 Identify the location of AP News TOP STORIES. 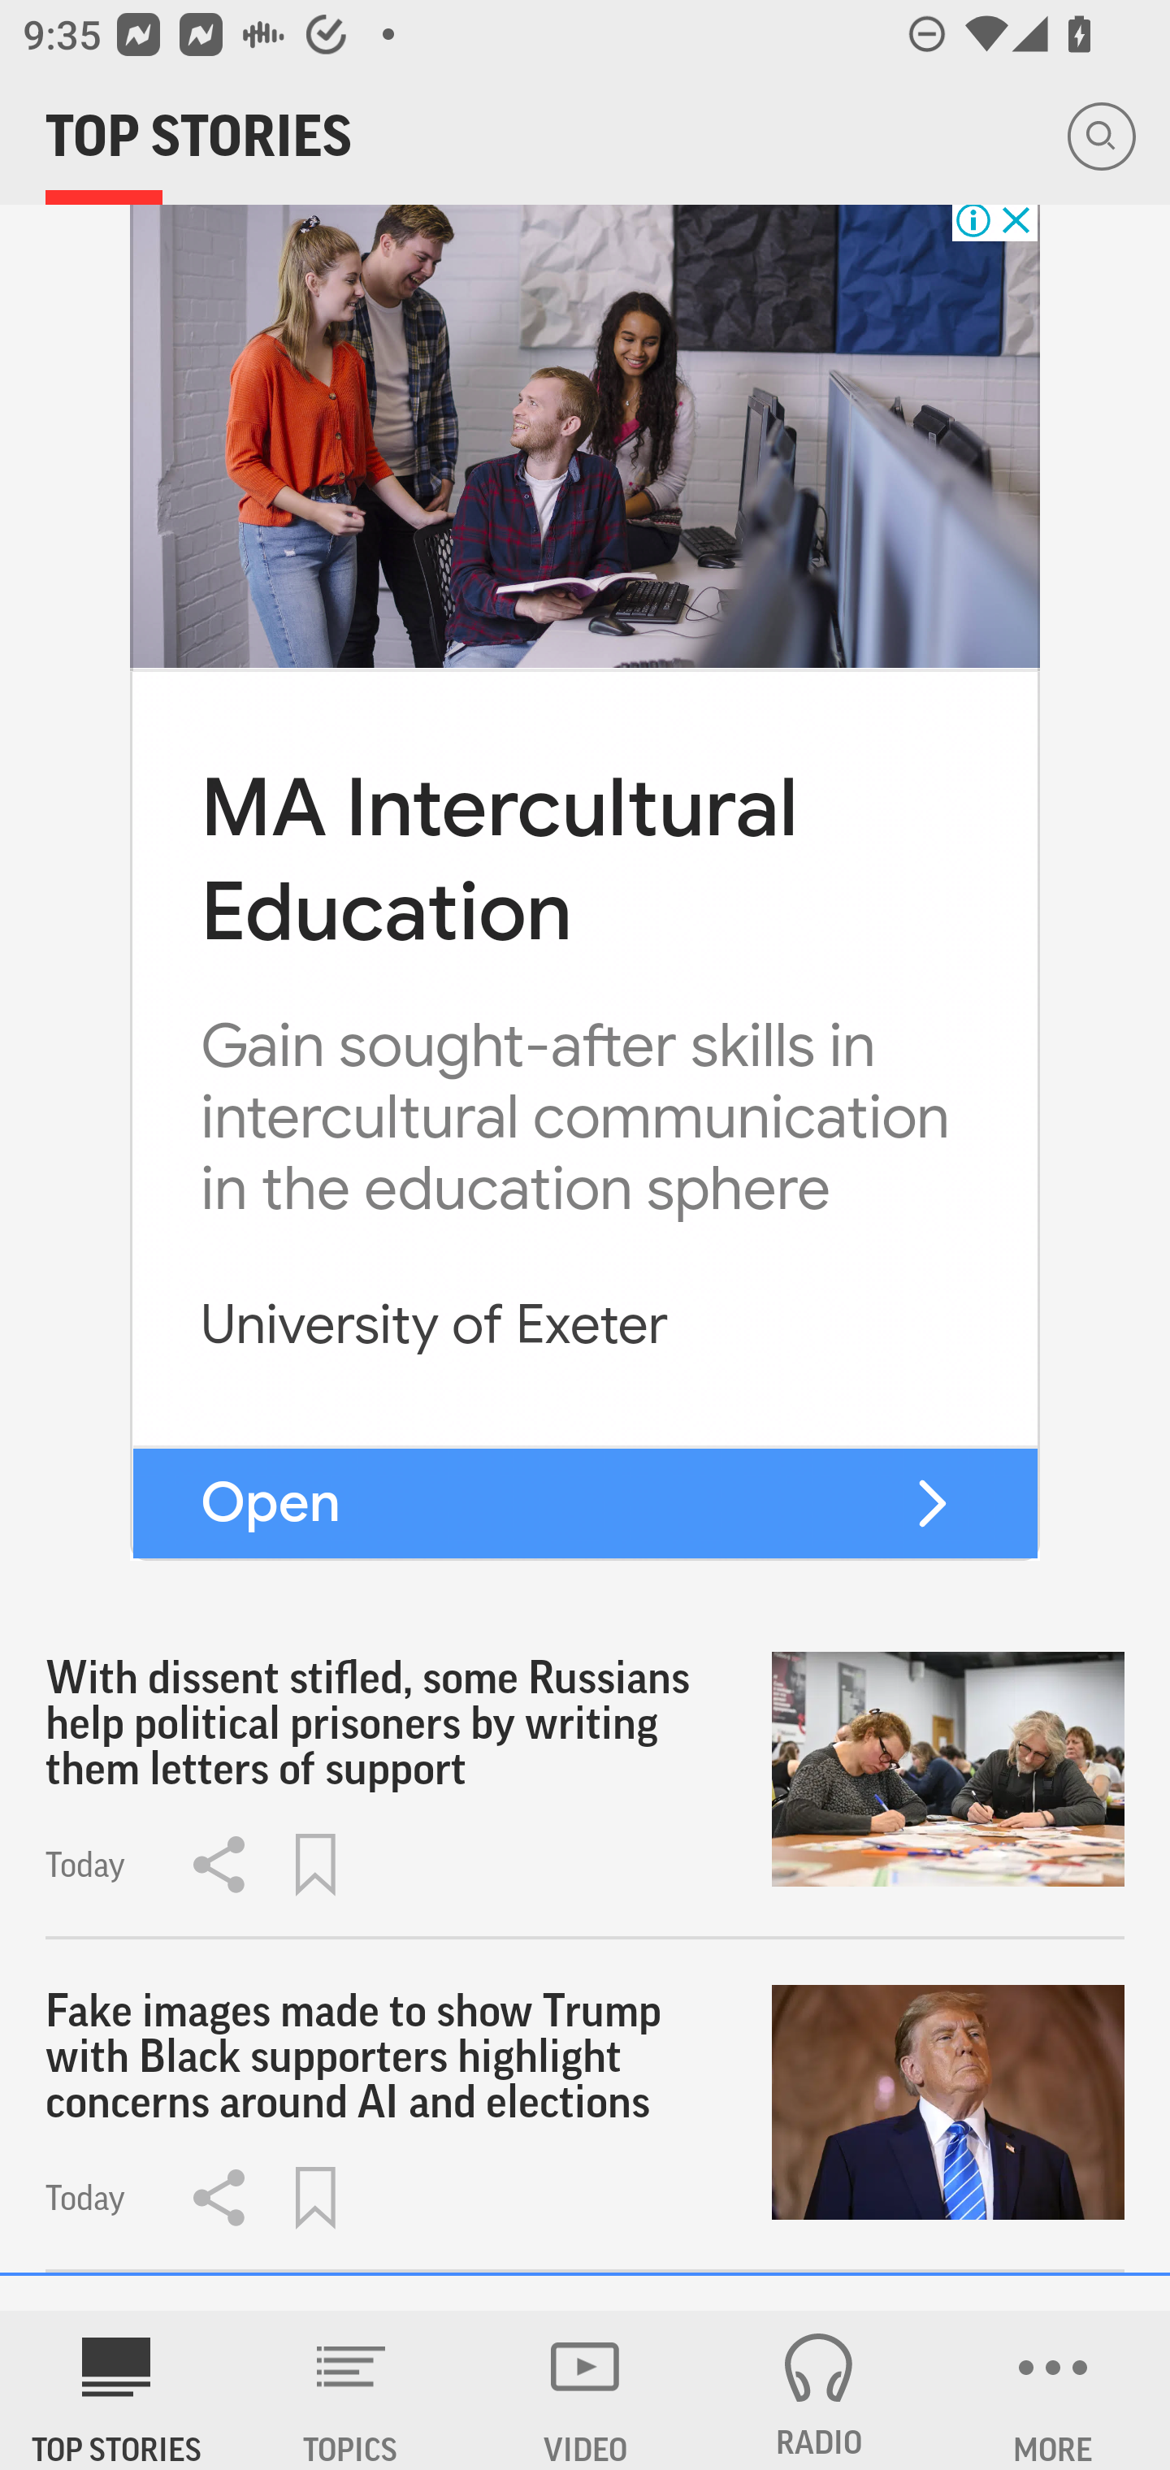
(117, 2390).